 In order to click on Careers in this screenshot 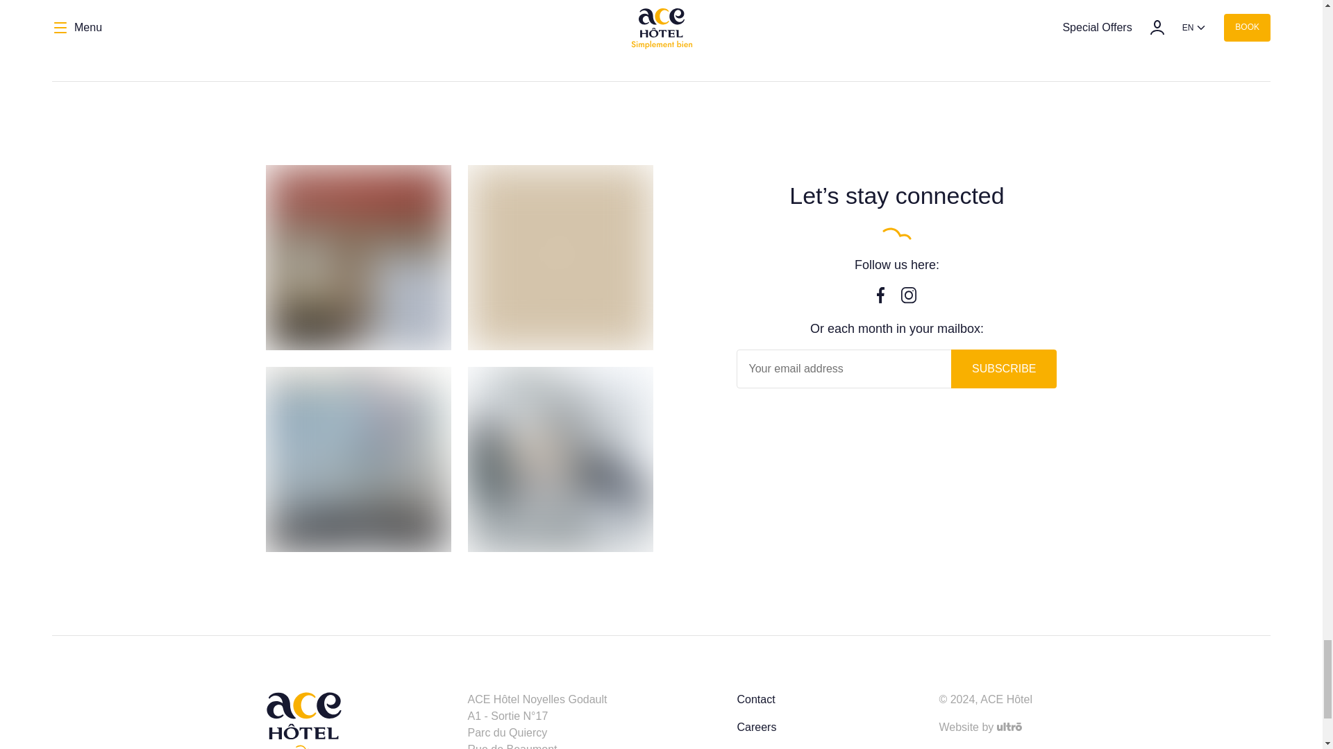, I will do `click(756, 728)`.